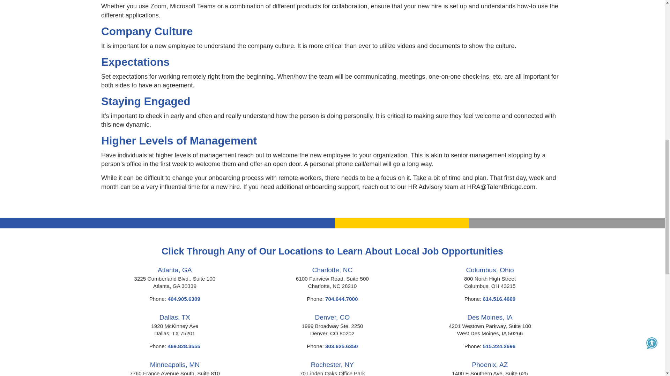 The image size is (670, 376). I want to click on Des Moines, IA, so click(490, 317).